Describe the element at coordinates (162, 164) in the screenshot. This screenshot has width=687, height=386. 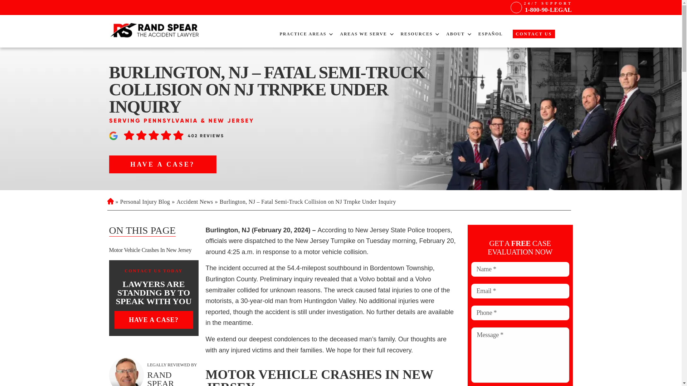
I see `HAVE A CASE?` at that location.